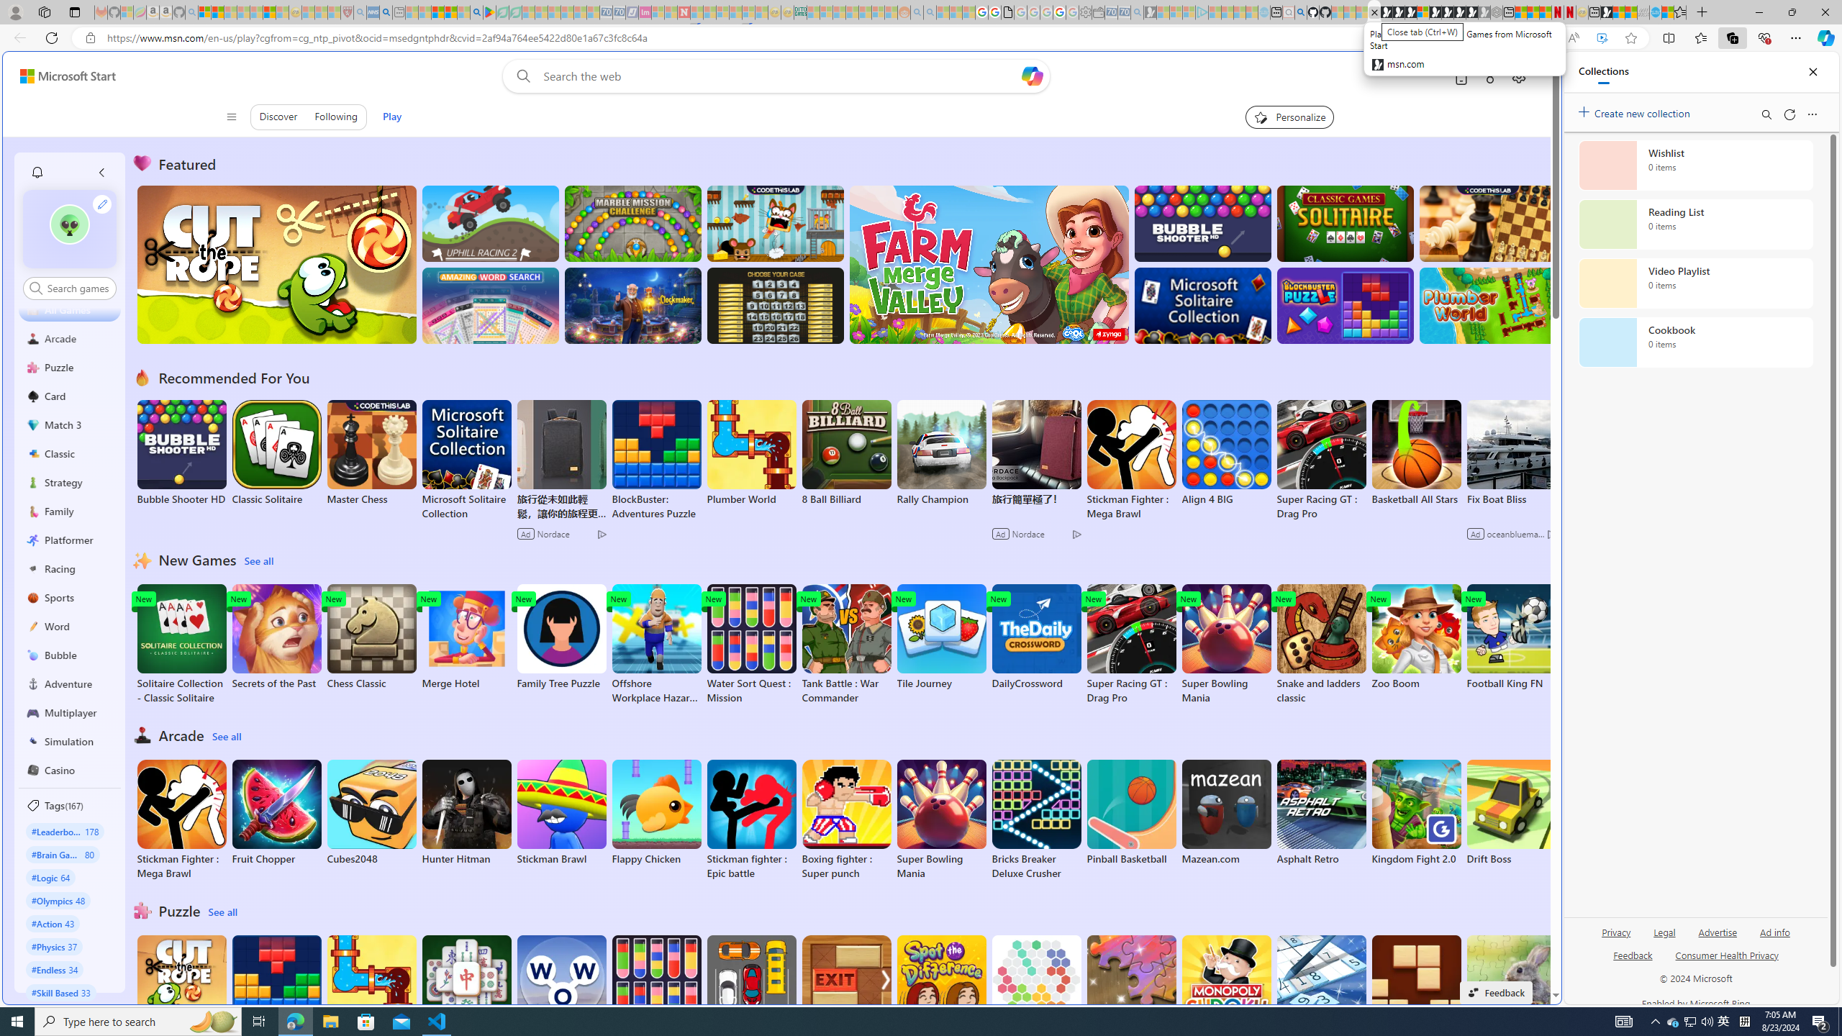  Describe the element at coordinates (277, 637) in the screenshot. I see `Secrets of the Past` at that location.